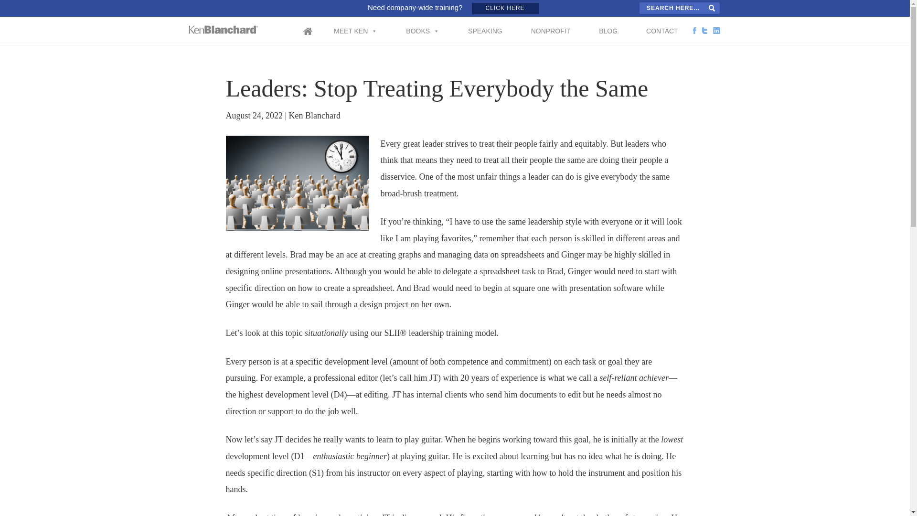  Describe the element at coordinates (551, 26) in the screenshot. I see `NONPROFIT` at that location.